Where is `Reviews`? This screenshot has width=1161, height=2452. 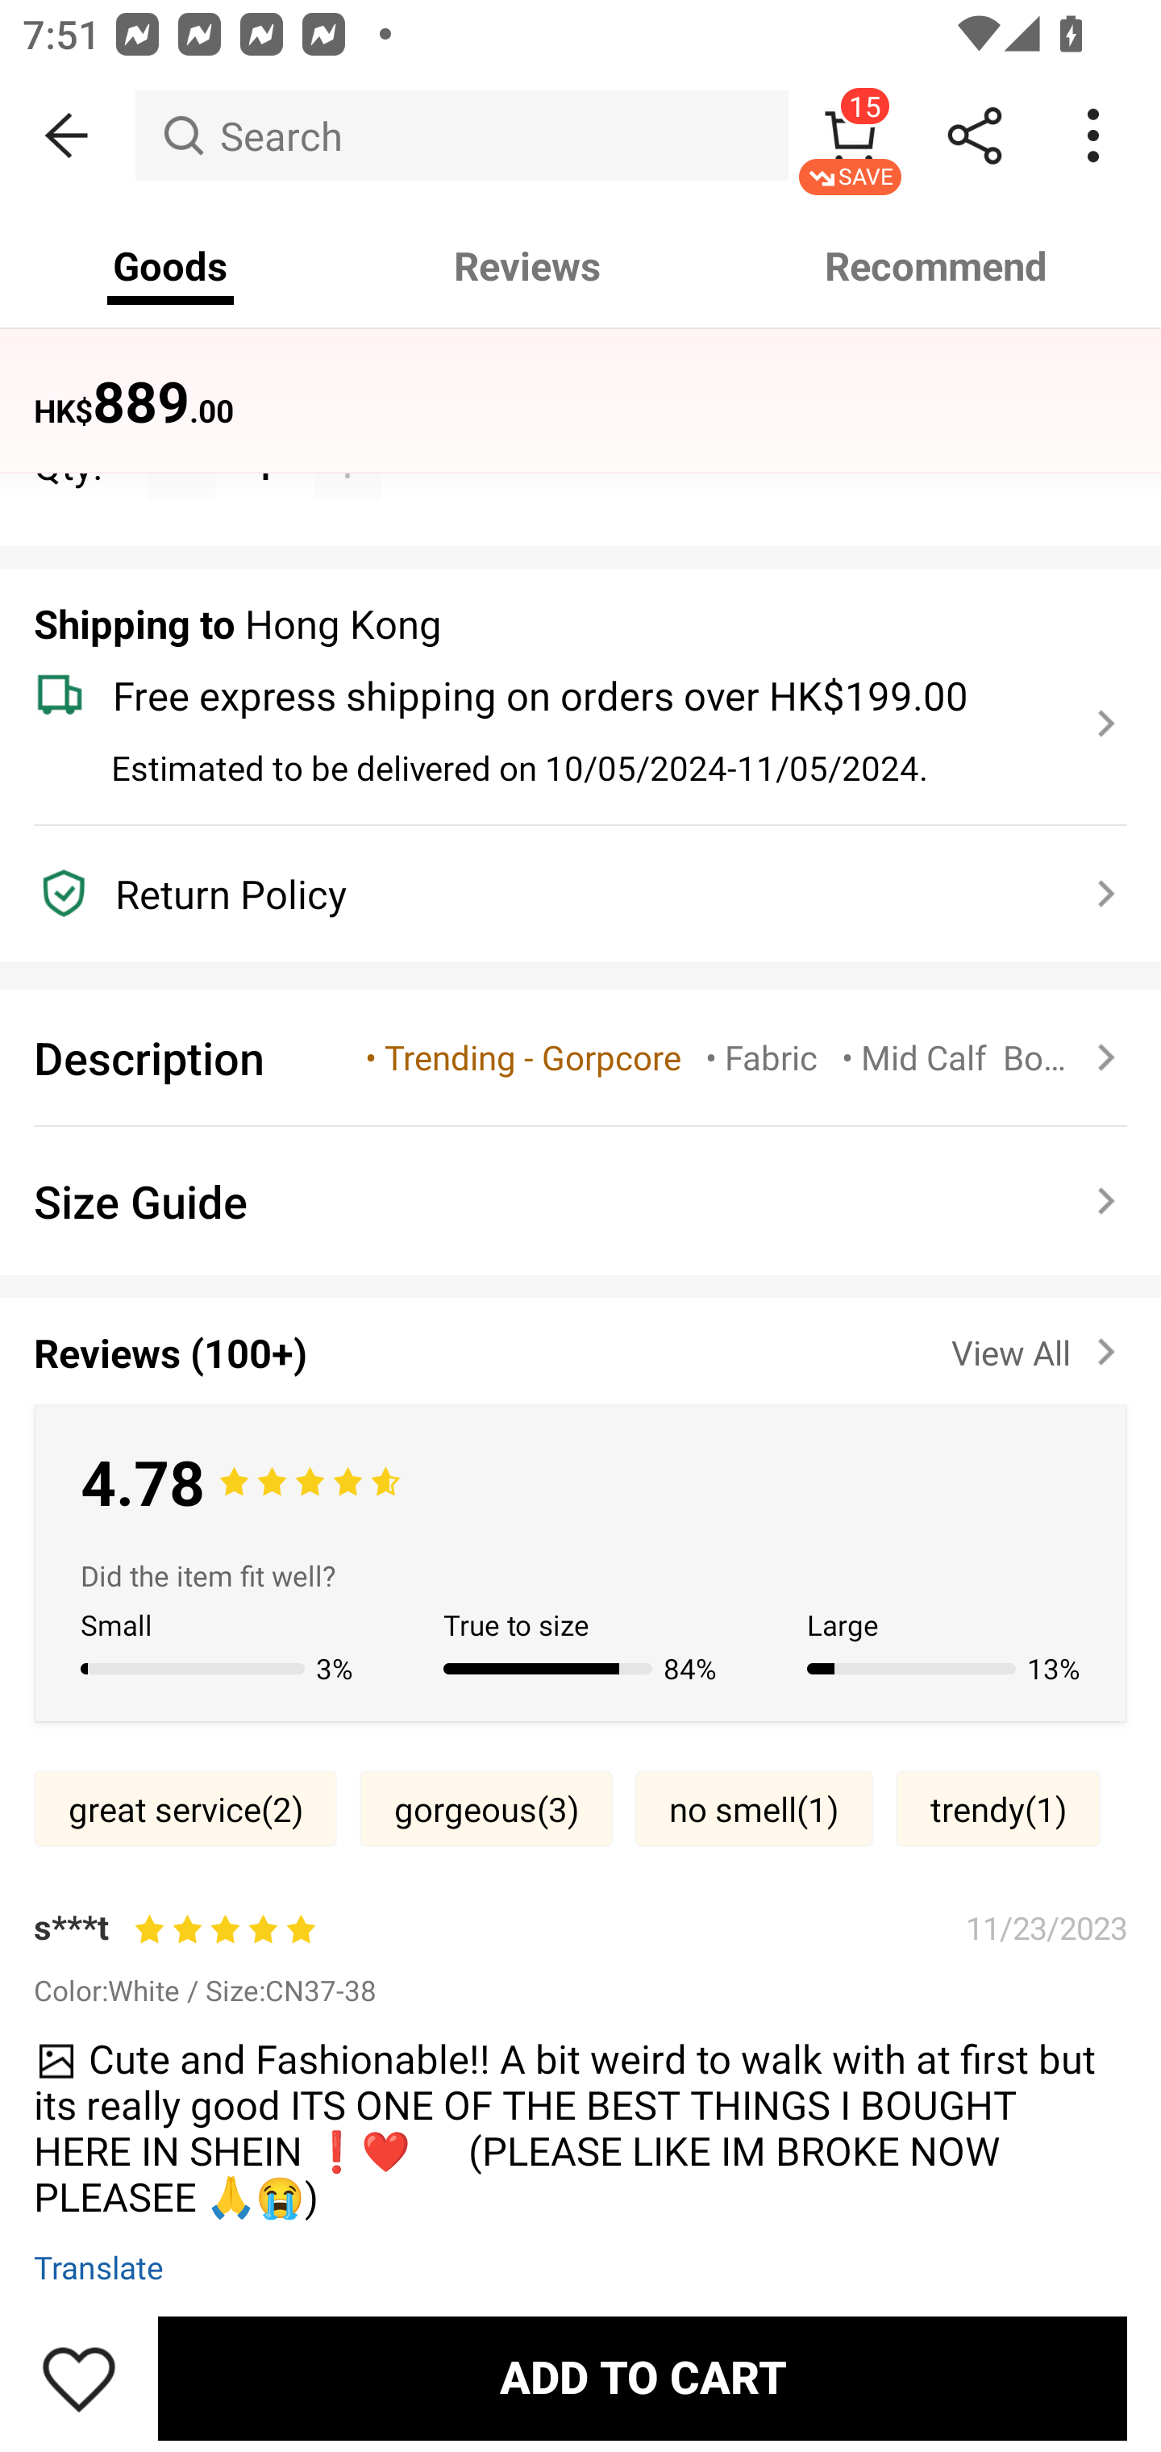 Reviews is located at coordinates (527, 266).